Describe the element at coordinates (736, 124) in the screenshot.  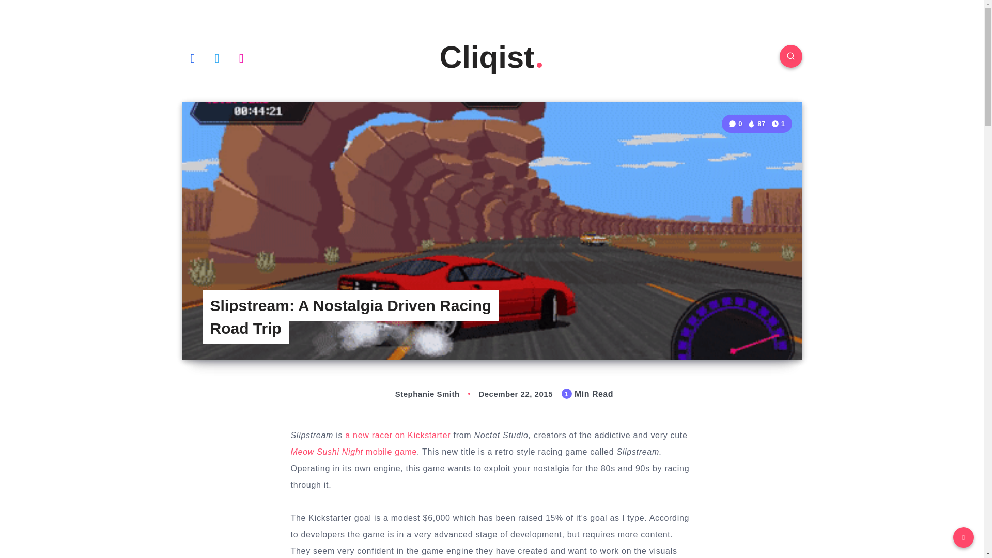
I see `0` at that location.